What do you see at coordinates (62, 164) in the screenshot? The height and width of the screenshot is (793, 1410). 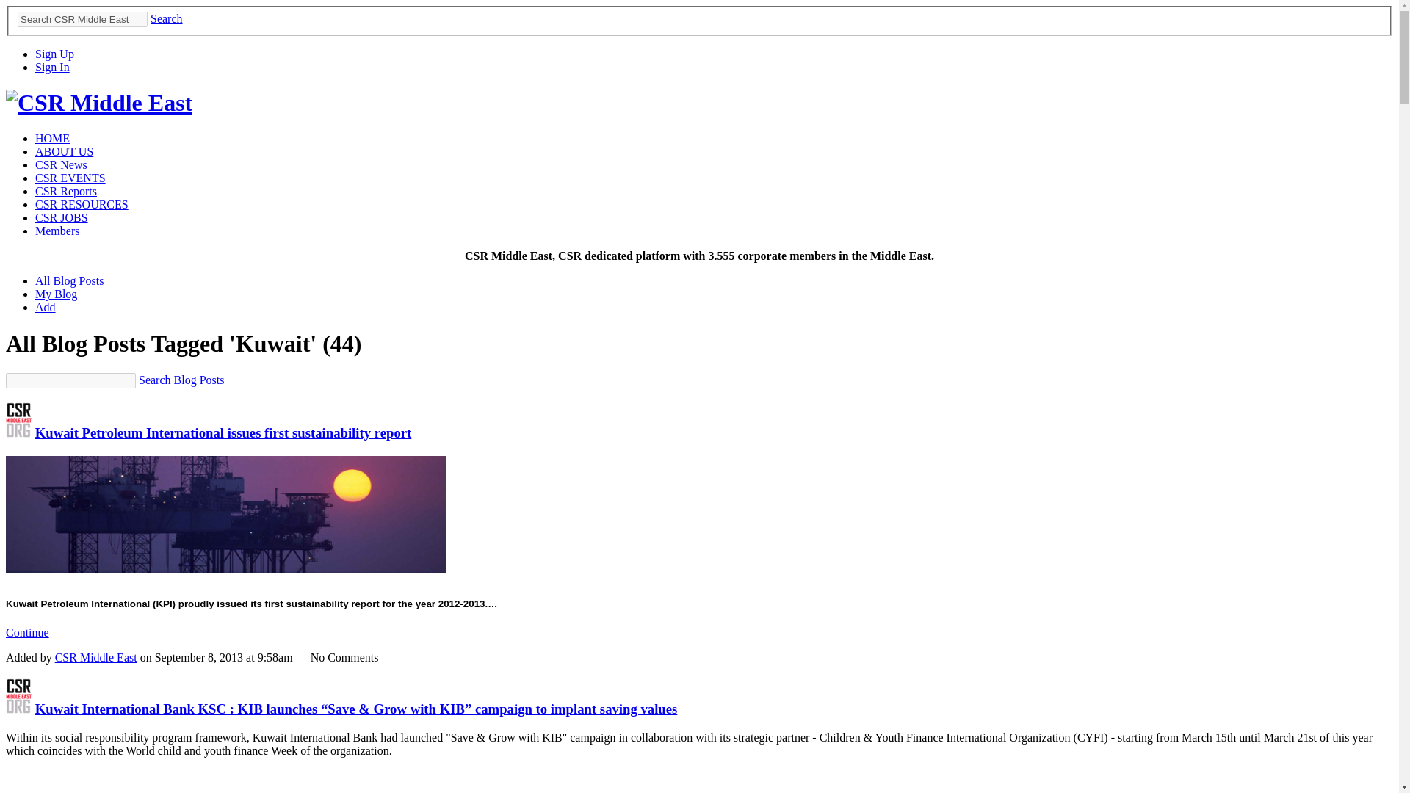 I see `CSR News` at bounding box center [62, 164].